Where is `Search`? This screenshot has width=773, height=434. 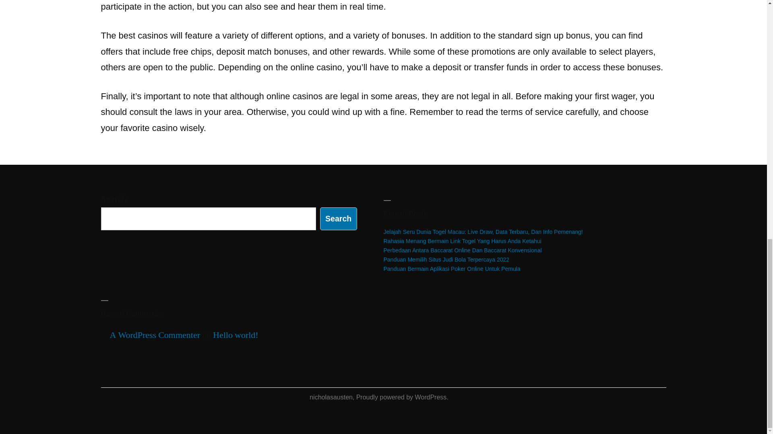 Search is located at coordinates (338, 219).